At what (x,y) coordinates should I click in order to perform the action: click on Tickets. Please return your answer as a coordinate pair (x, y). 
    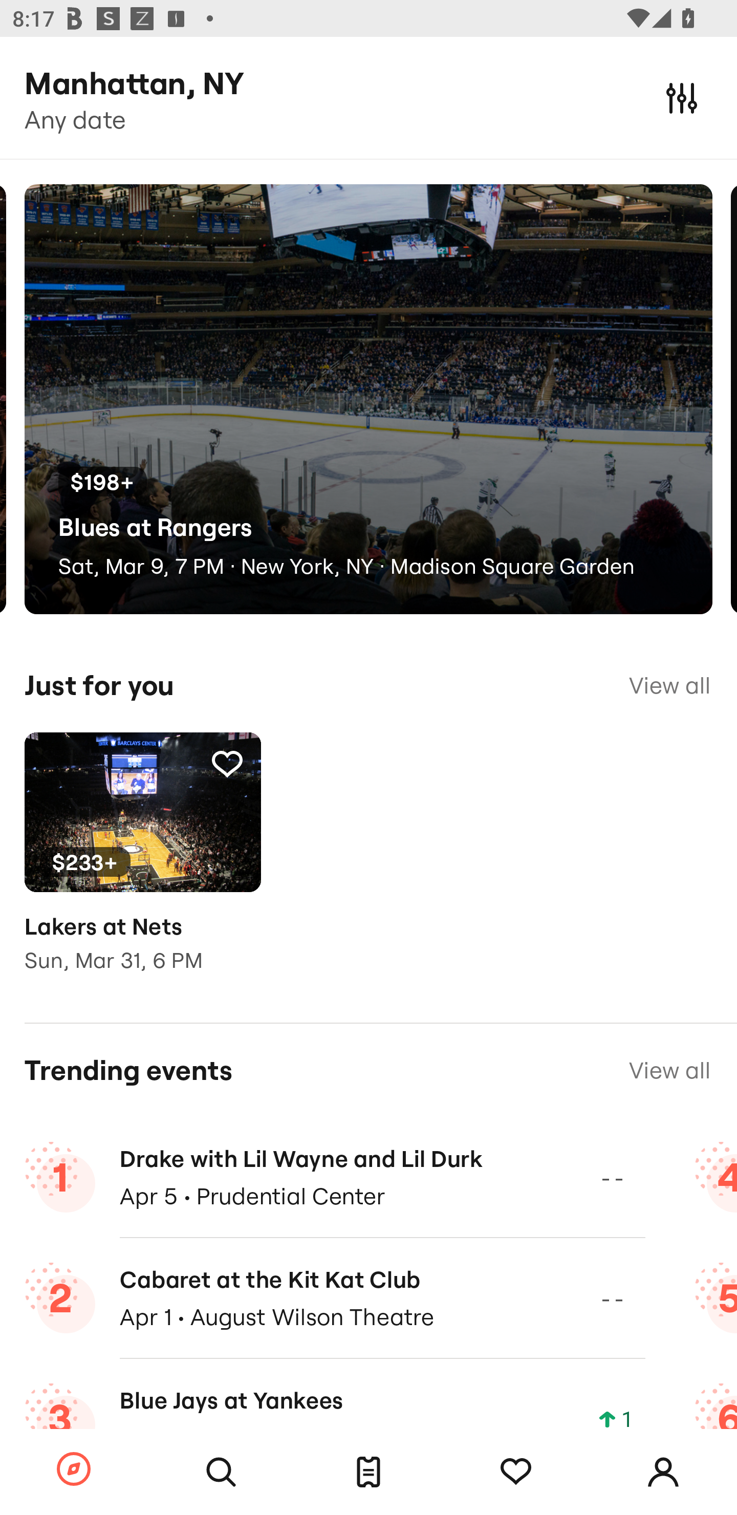
    Looking at the image, I should click on (368, 1472).